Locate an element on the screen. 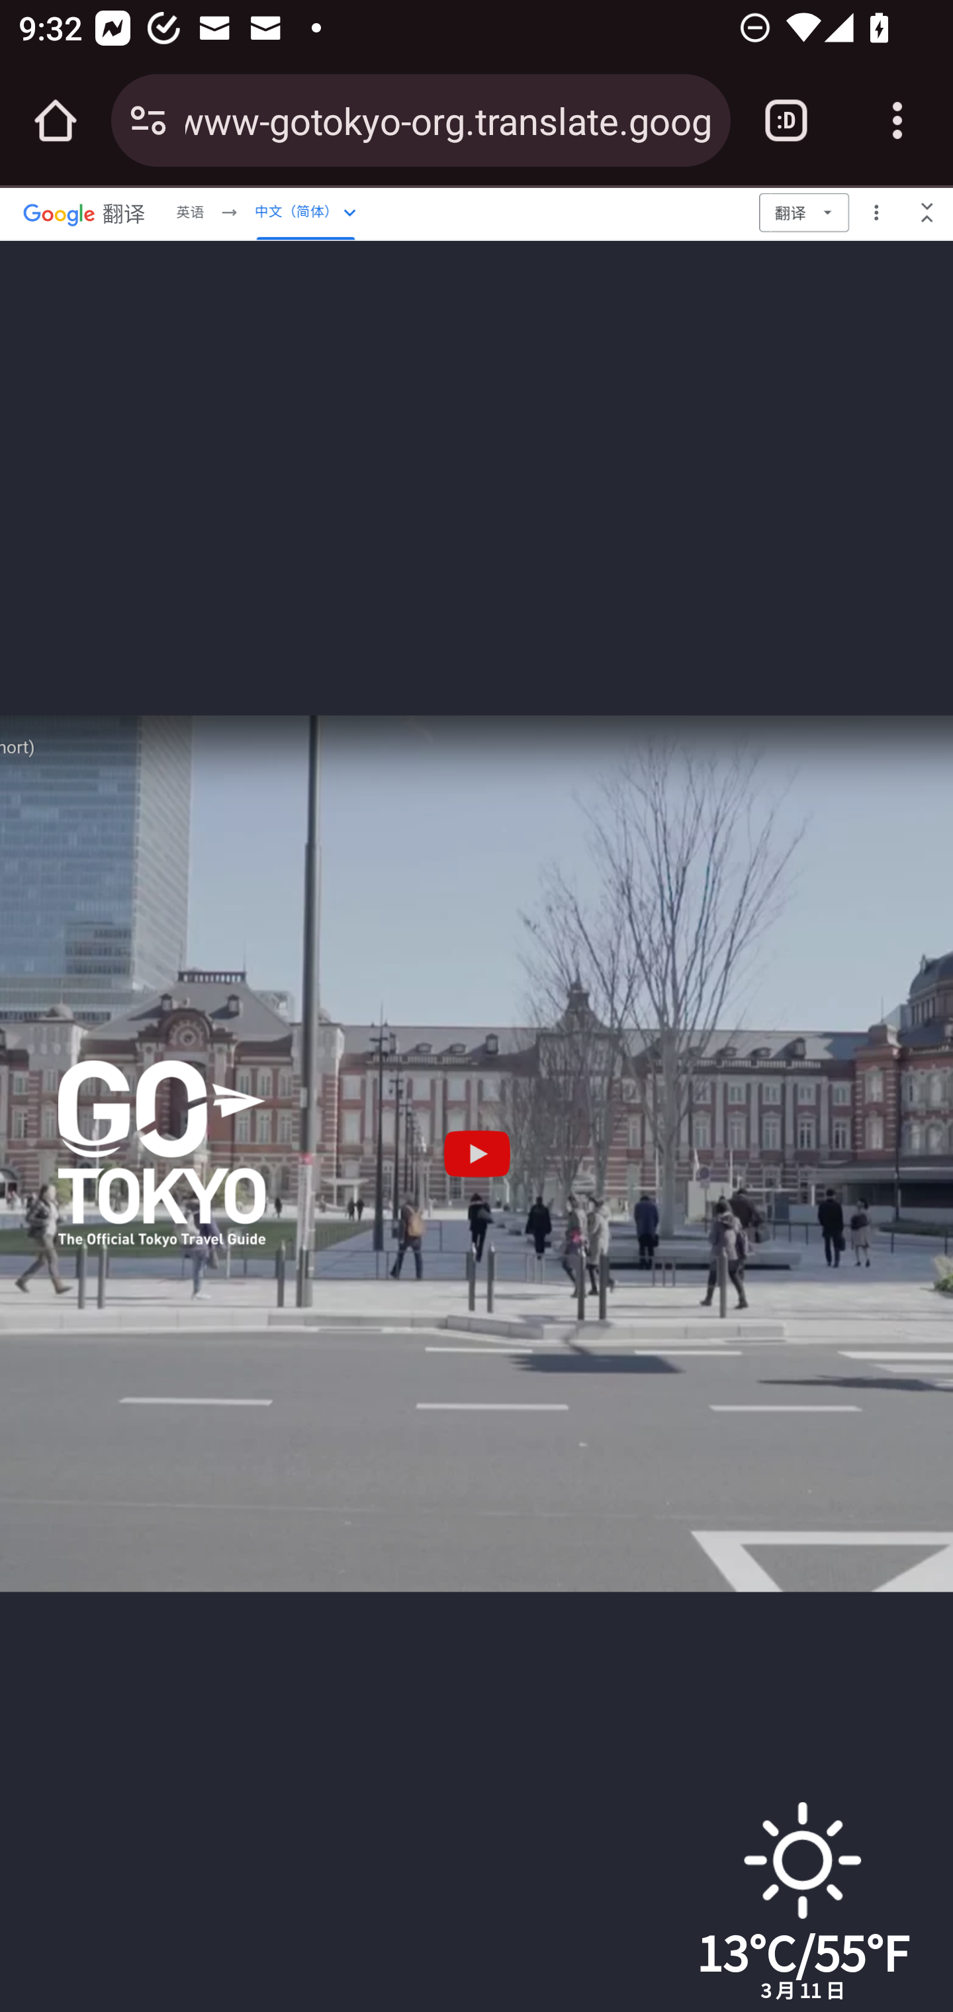 The image size is (953, 2012). Switch or close tabs is located at coordinates (786, 120).